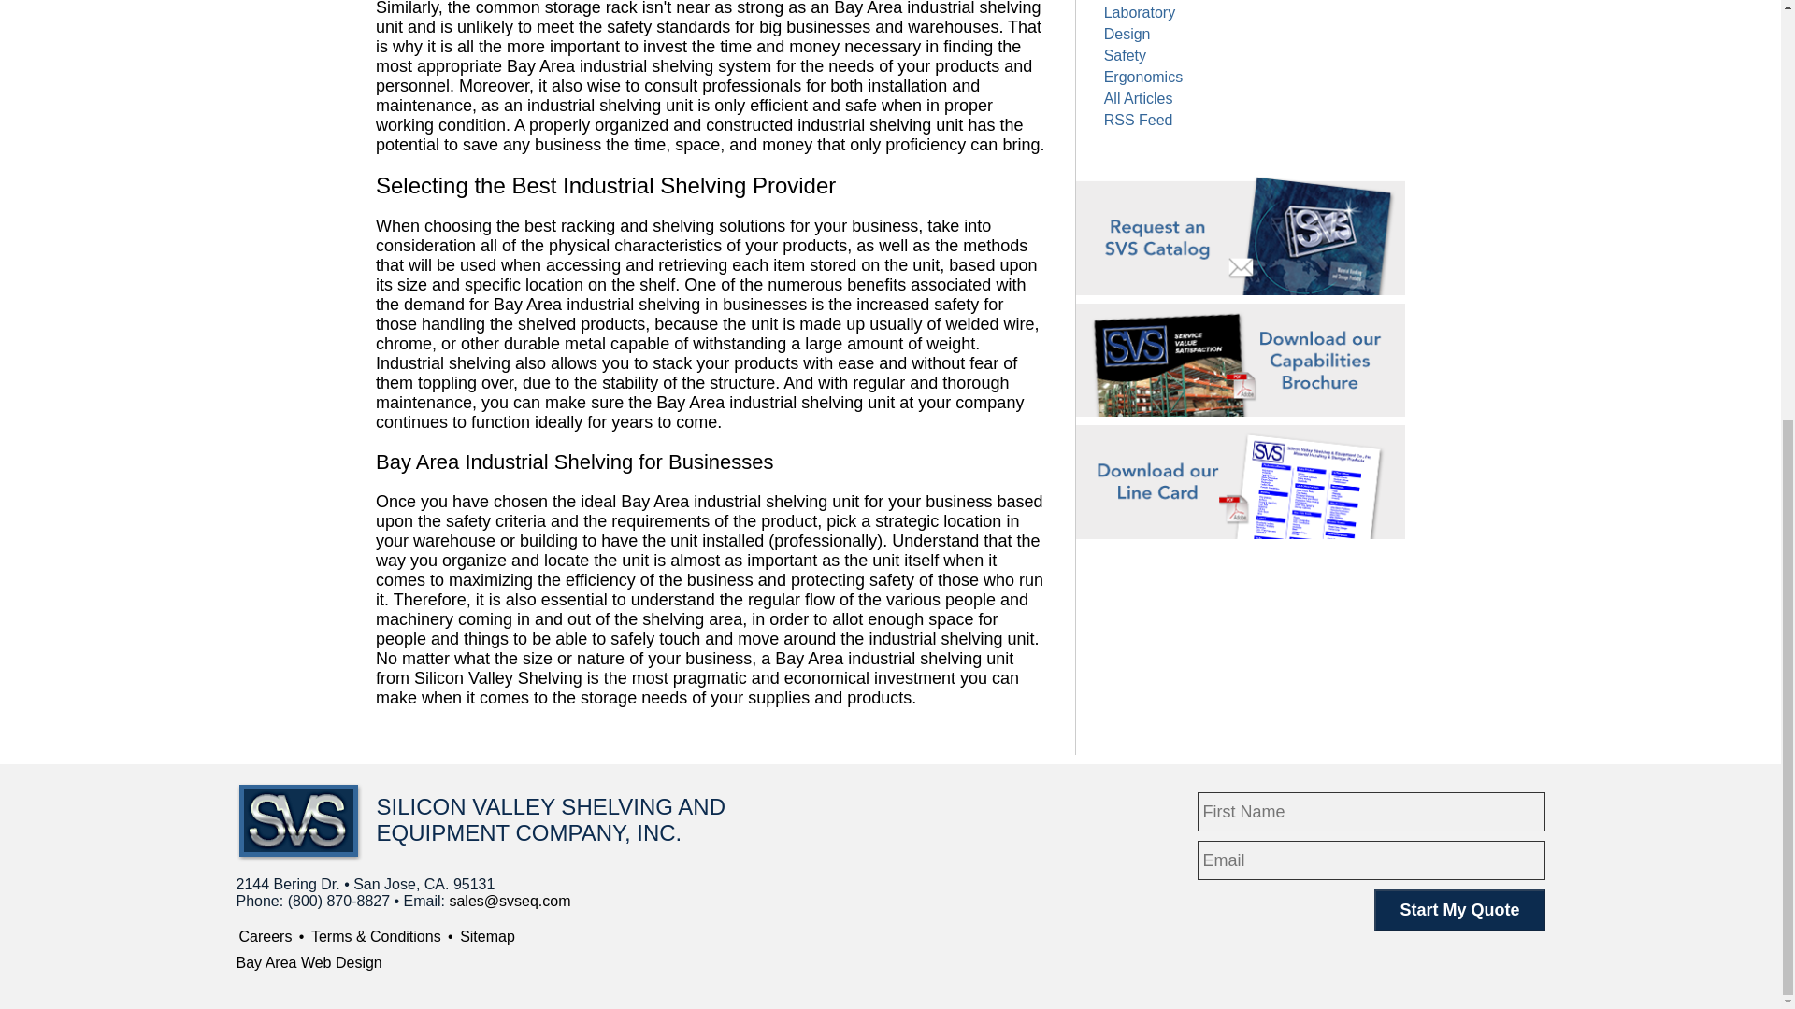 The width and height of the screenshot is (1795, 1009). I want to click on Laboratory, so click(1139, 12).